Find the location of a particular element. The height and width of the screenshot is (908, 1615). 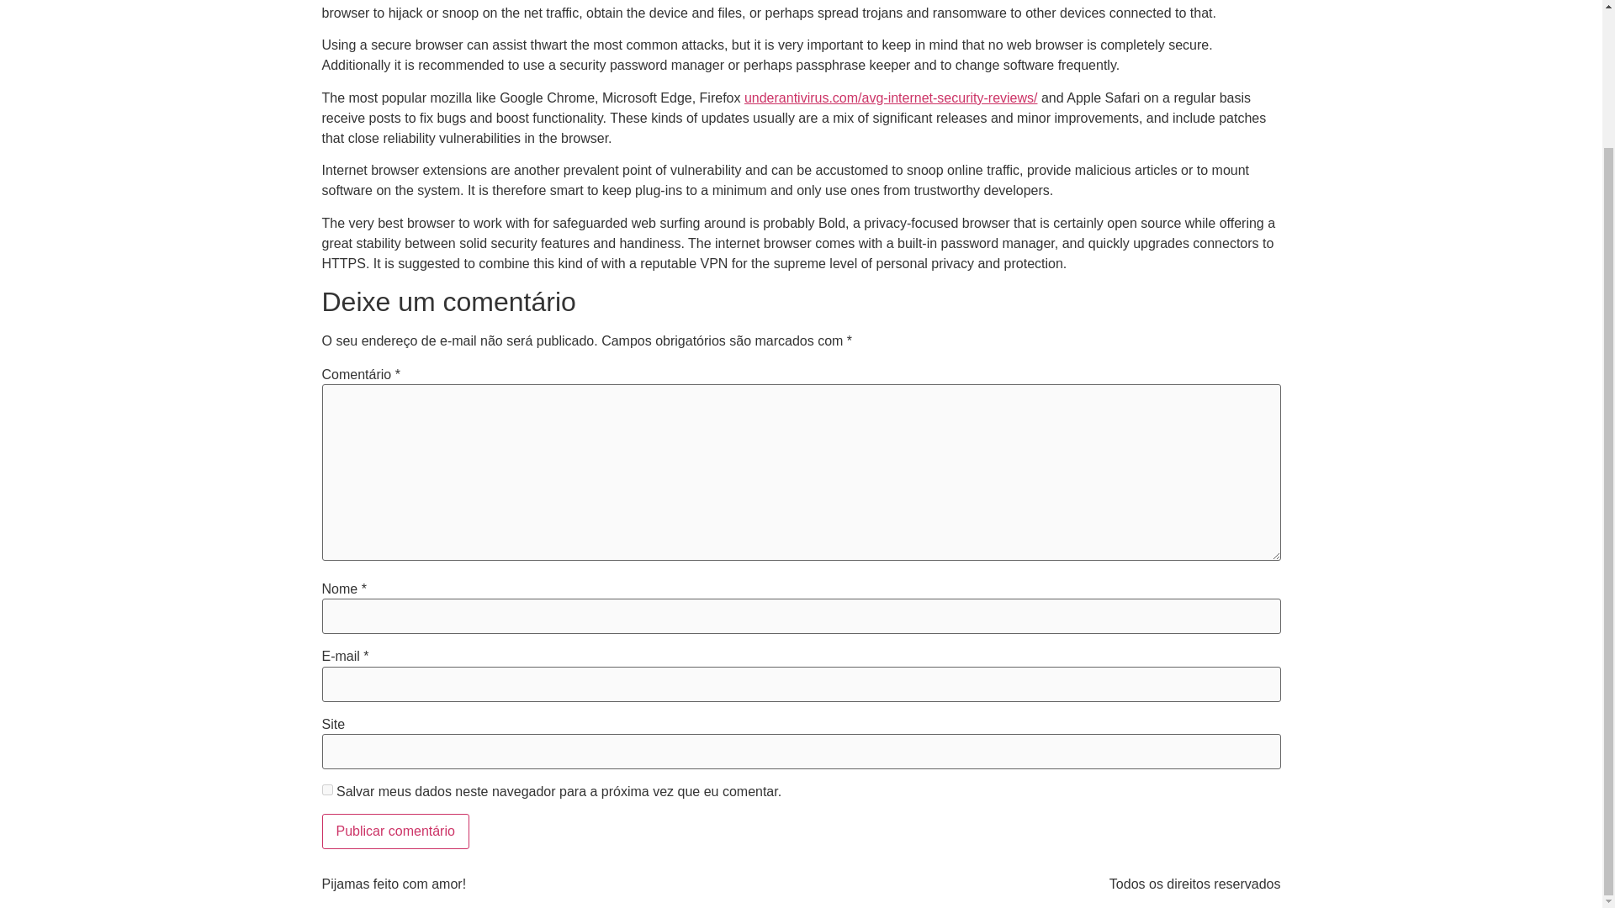

yes is located at coordinates (326, 790).